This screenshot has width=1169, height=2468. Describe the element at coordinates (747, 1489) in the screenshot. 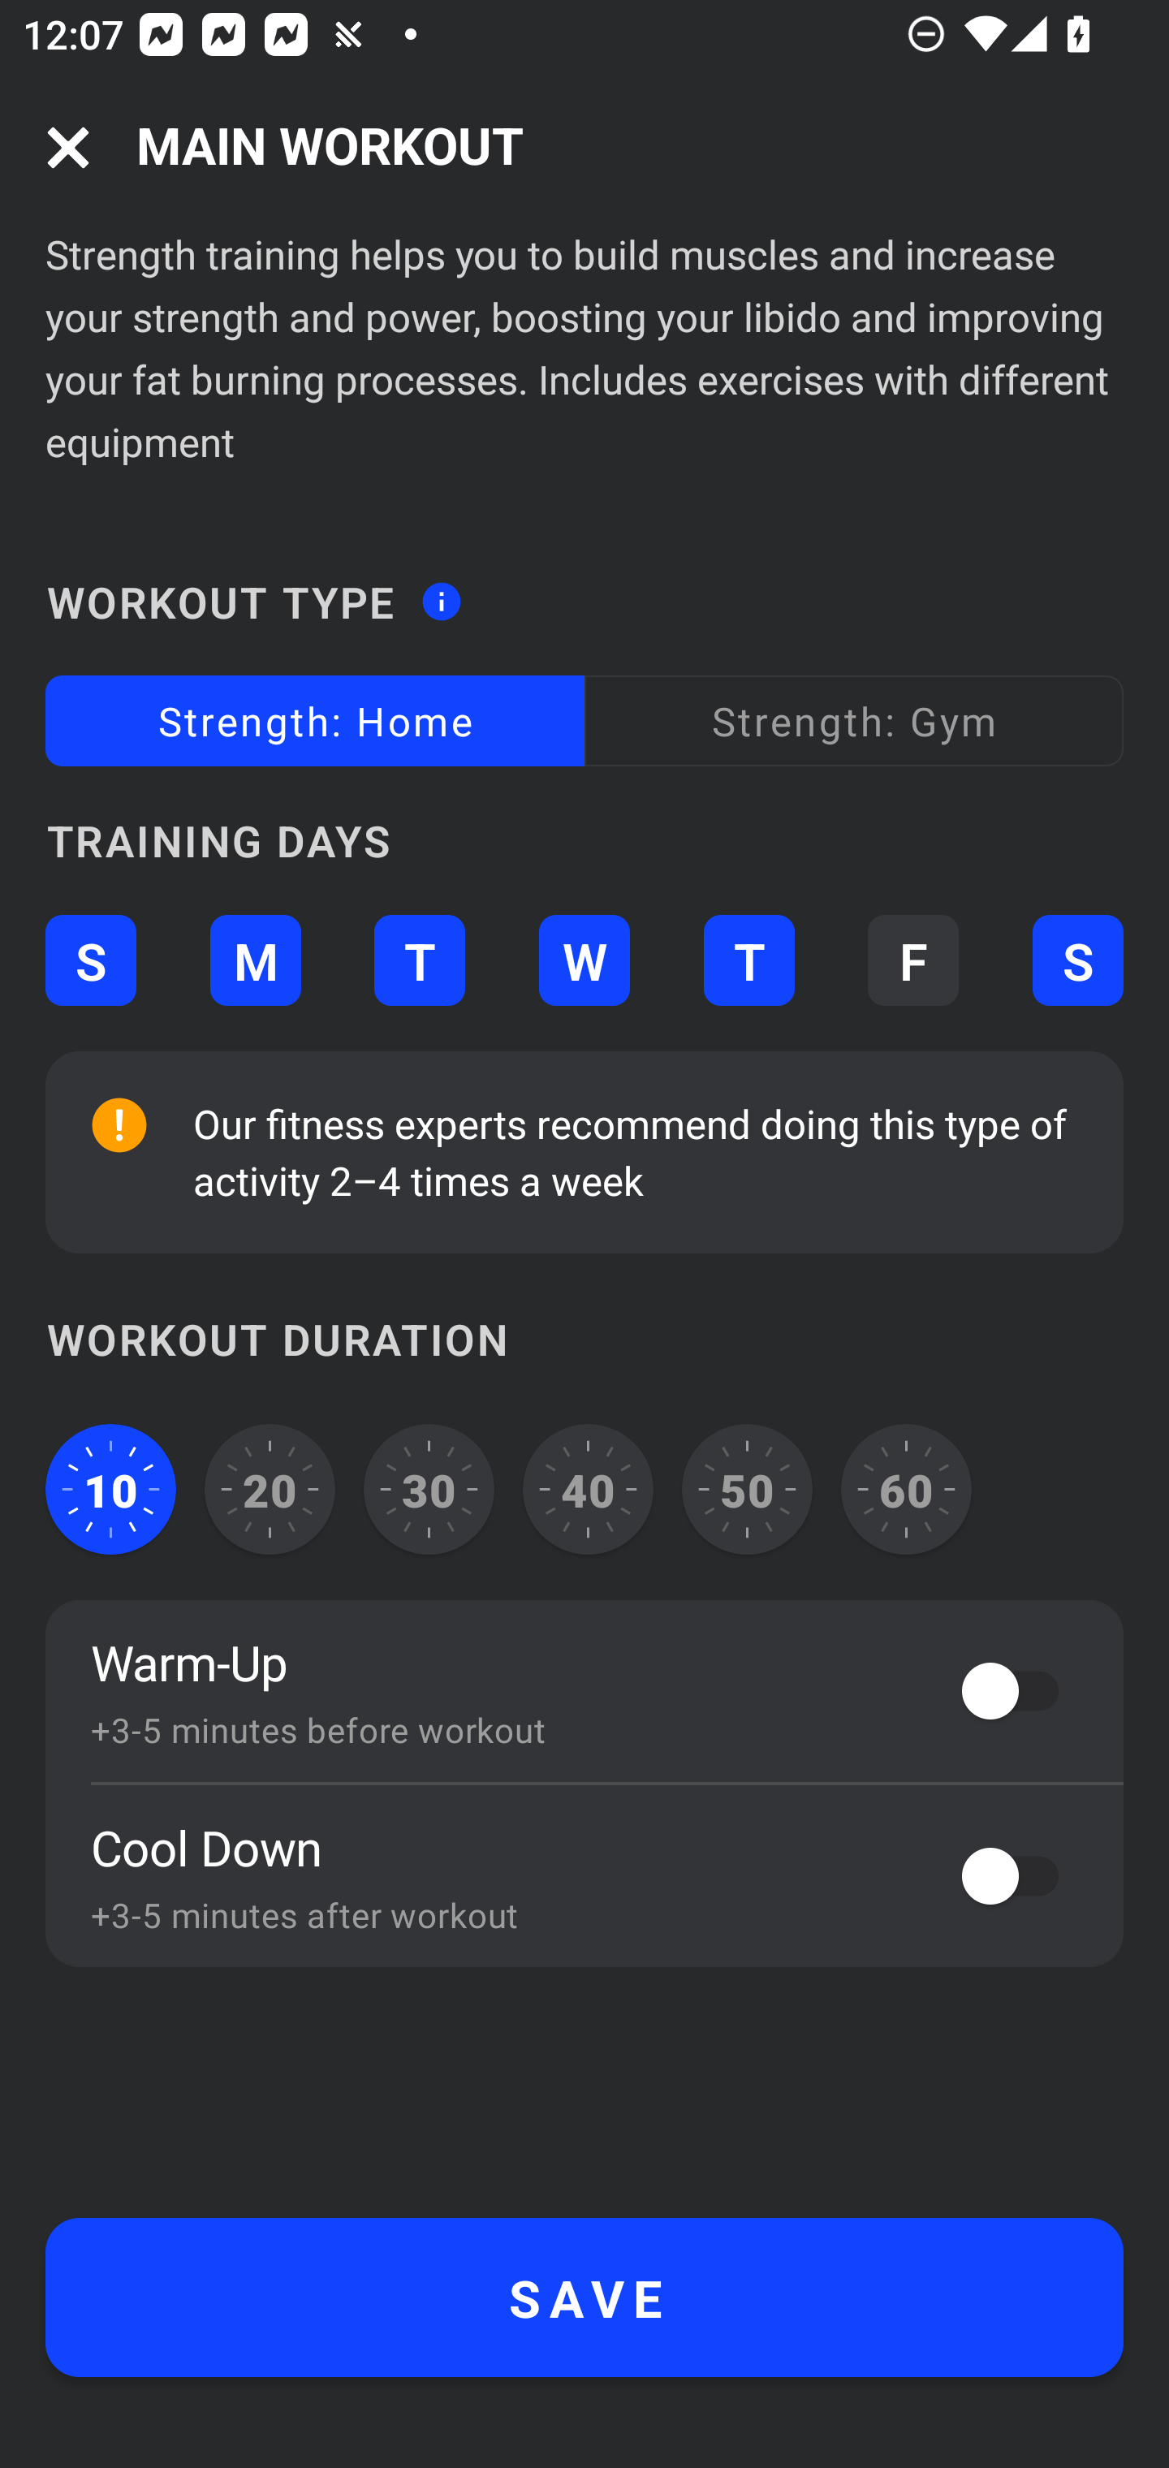

I see `50` at that location.